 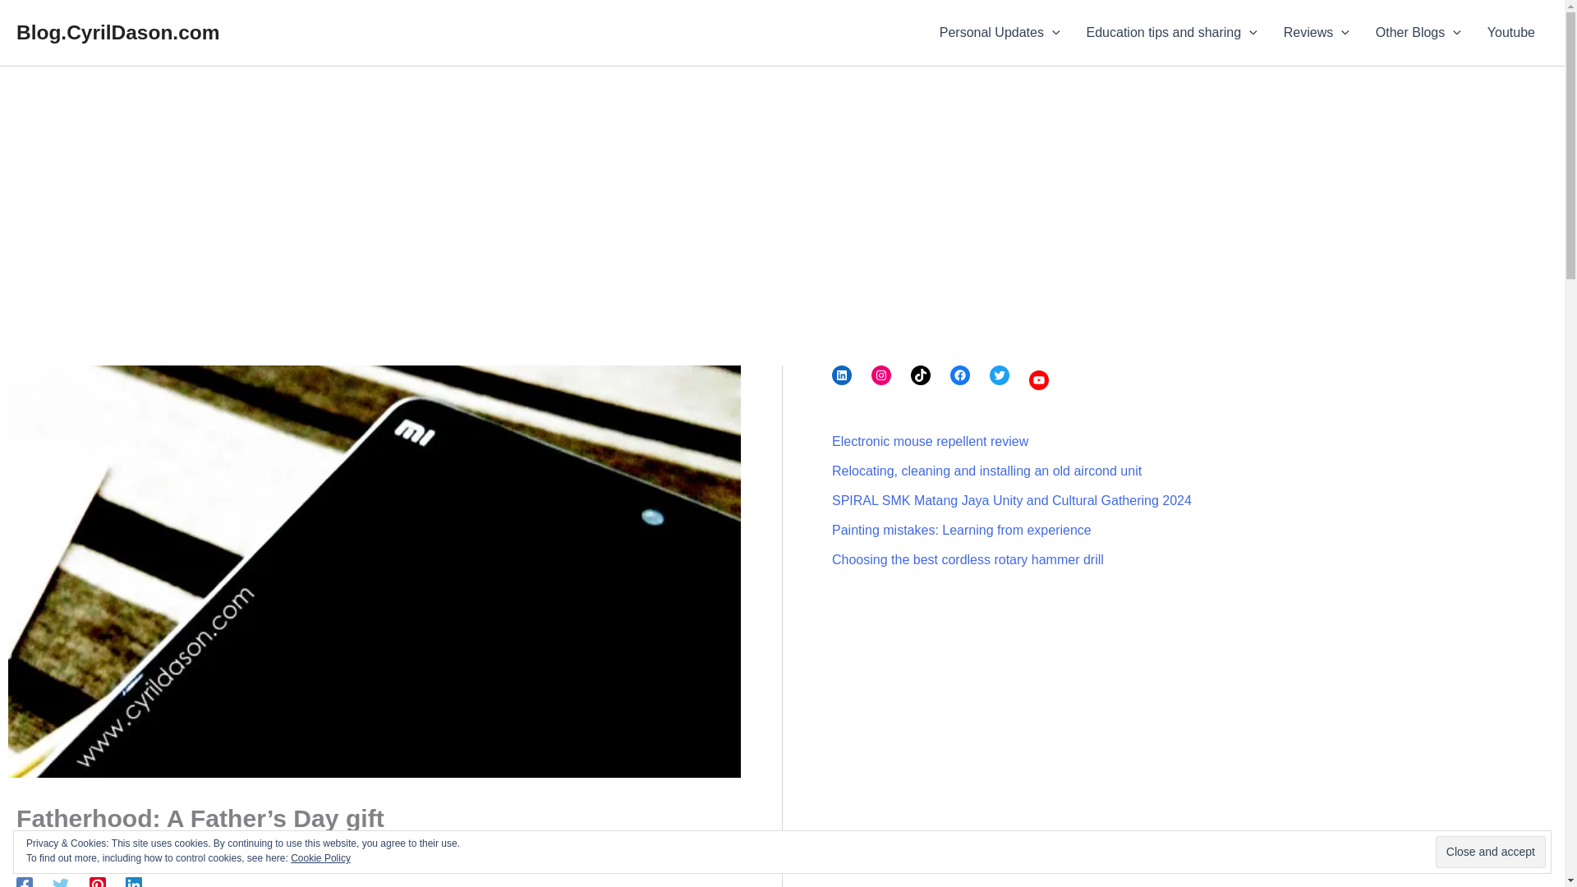 What do you see at coordinates (1172, 33) in the screenshot?
I see `Education tips and sharing` at bounding box center [1172, 33].